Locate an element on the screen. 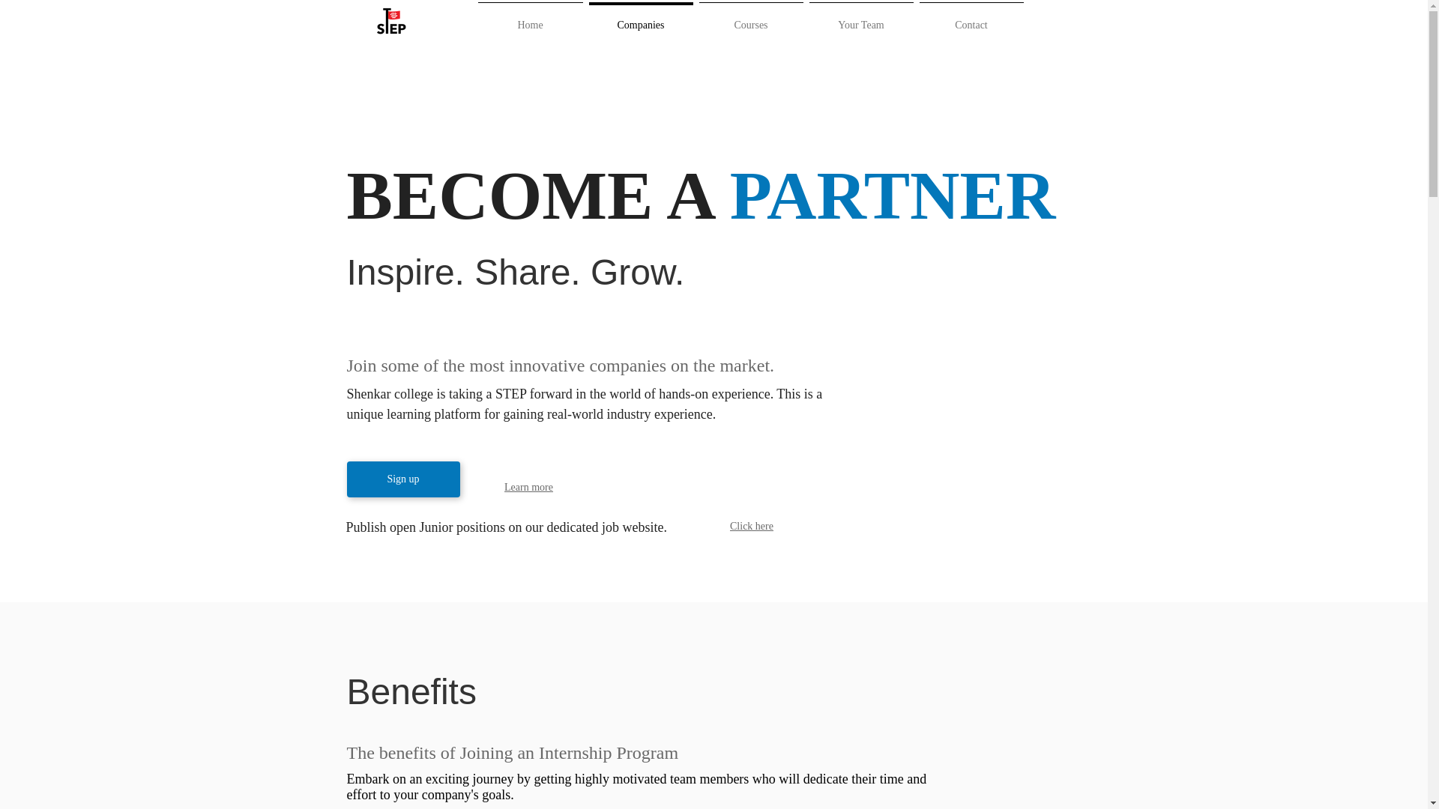 This screenshot has width=1439, height=809. Your Team is located at coordinates (861, 18).